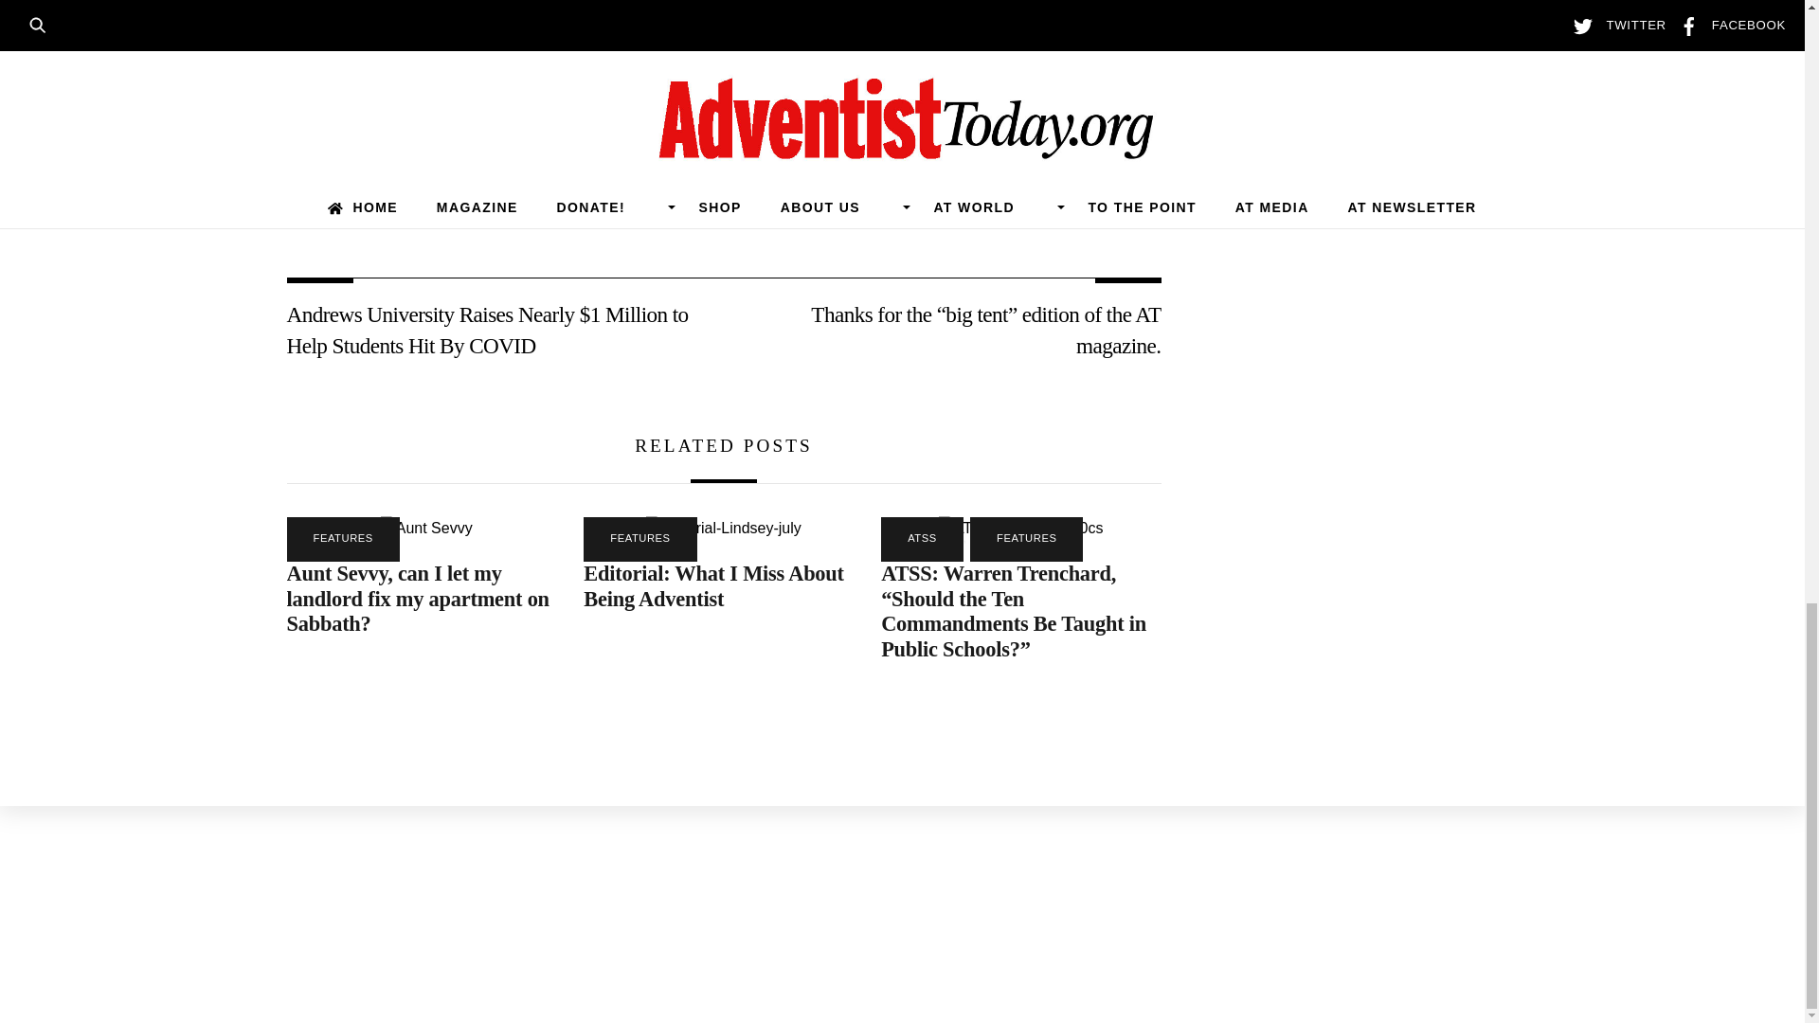  What do you see at coordinates (1019, 529) in the screenshot?
I see `ATSS-Trenchard-10cs` at bounding box center [1019, 529].